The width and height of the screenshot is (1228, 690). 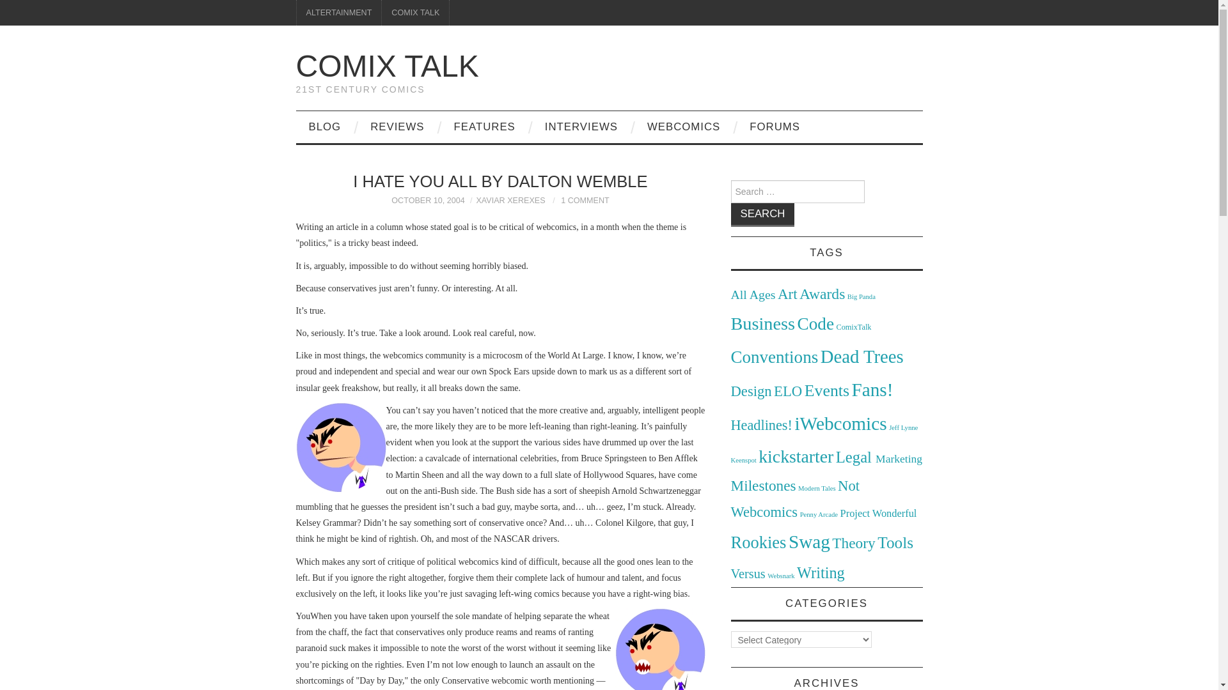 I want to click on 1 COMMENT, so click(x=585, y=200).